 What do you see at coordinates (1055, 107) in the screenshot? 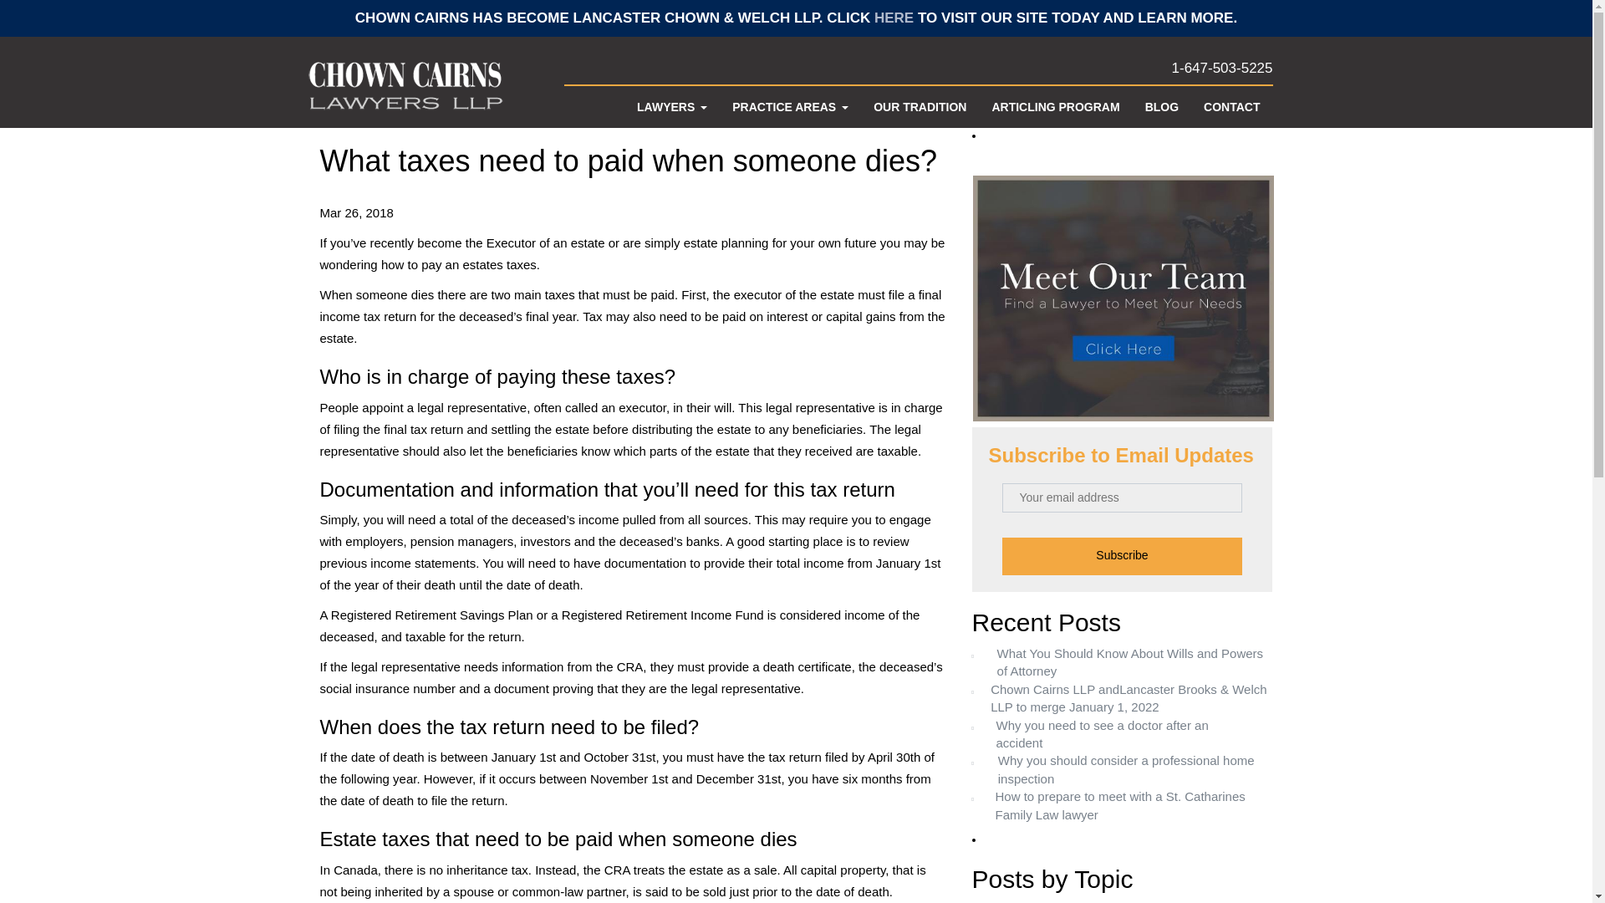
I see `Articling Program` at bounding box center [1055, 107].